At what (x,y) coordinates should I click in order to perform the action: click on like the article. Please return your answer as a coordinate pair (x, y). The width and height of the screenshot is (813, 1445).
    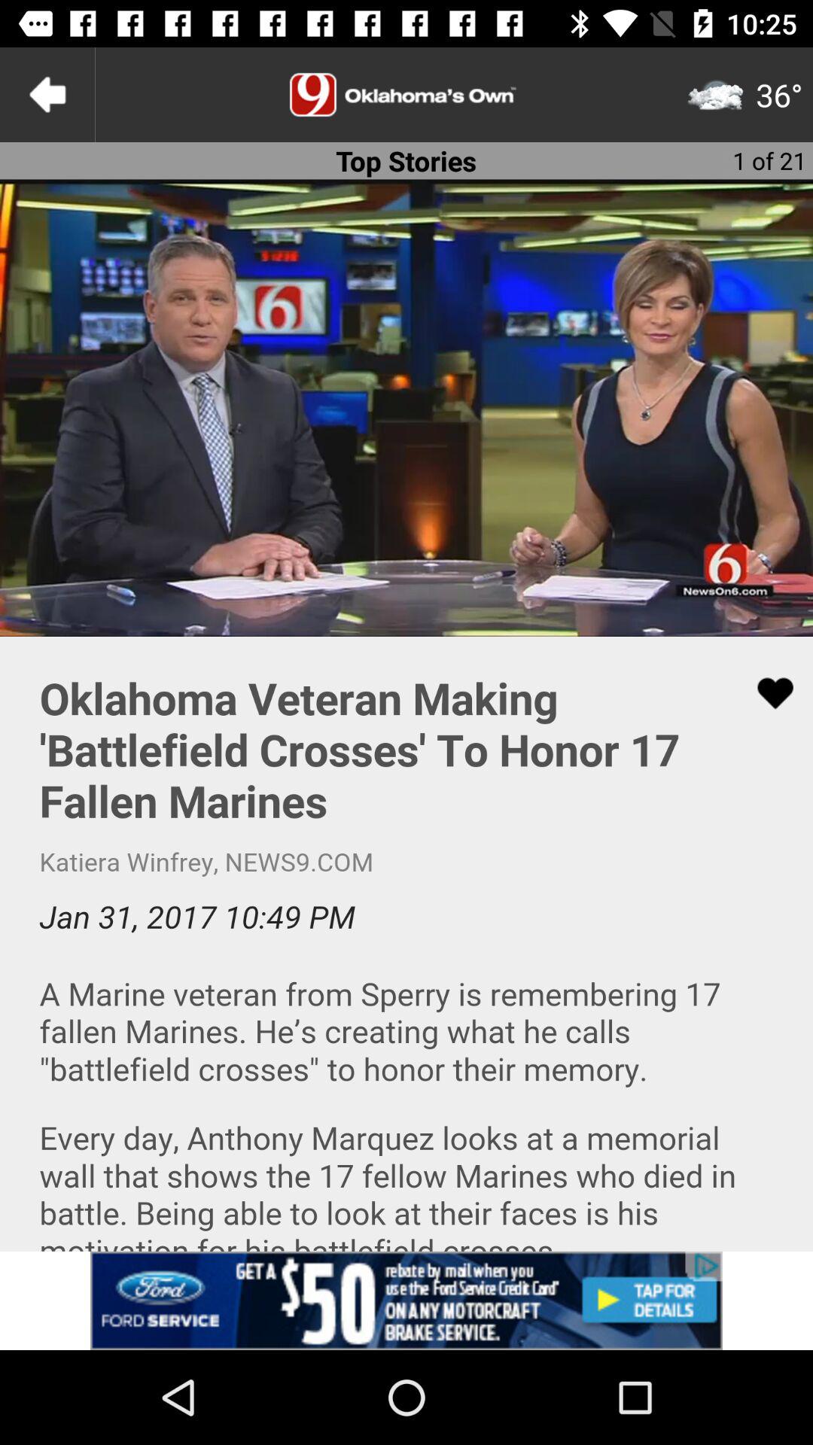
    Looking at the image, I should click on (766, 693).